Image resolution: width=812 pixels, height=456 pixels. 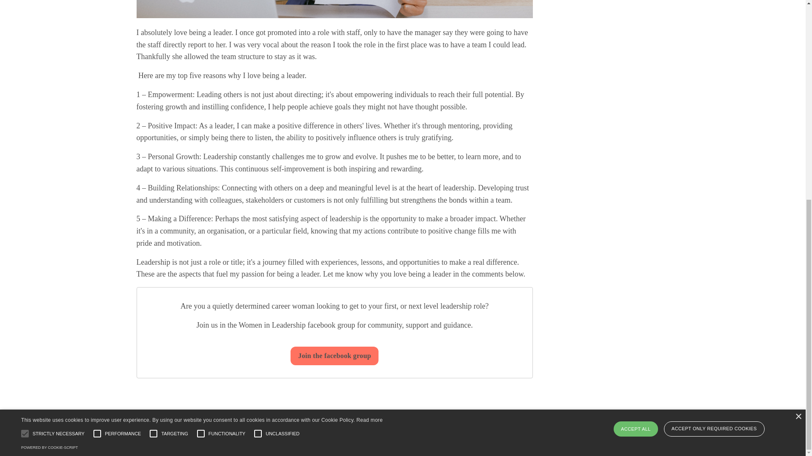 I want to click on Join the facebook group, so click(x=334, y=356).